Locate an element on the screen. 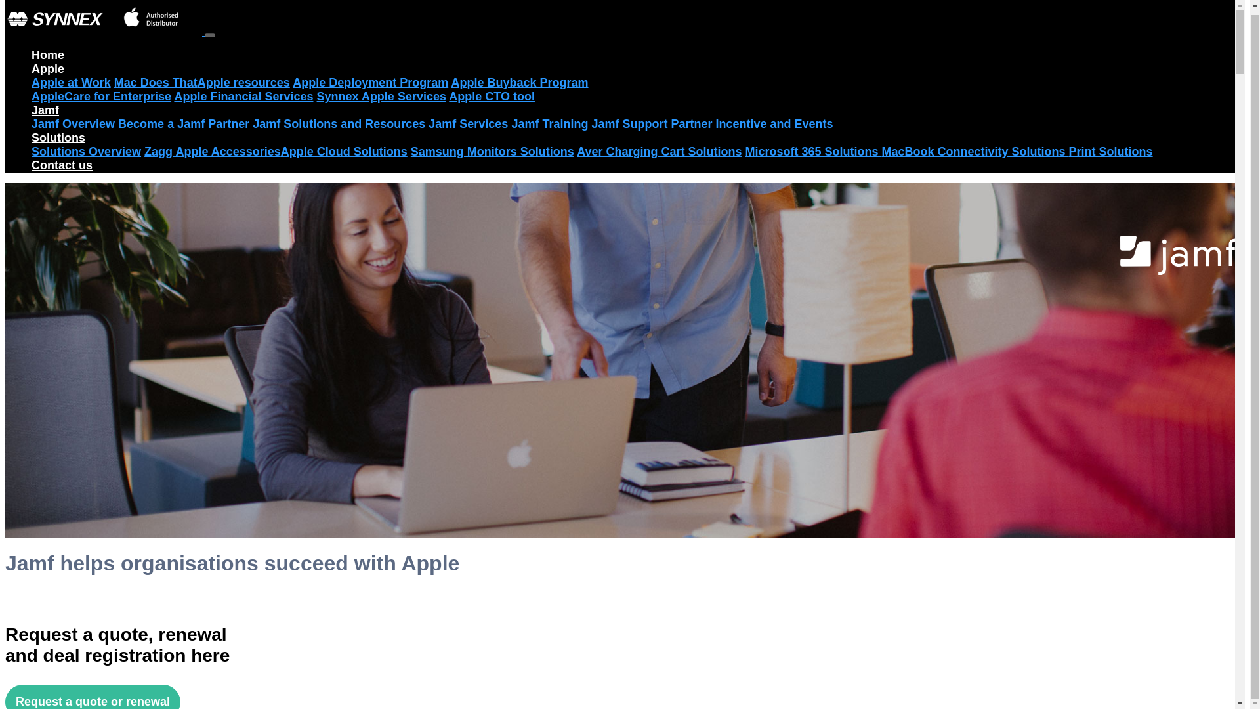  MacBook Connectivity Solutions is located at coordinates (975, 151).